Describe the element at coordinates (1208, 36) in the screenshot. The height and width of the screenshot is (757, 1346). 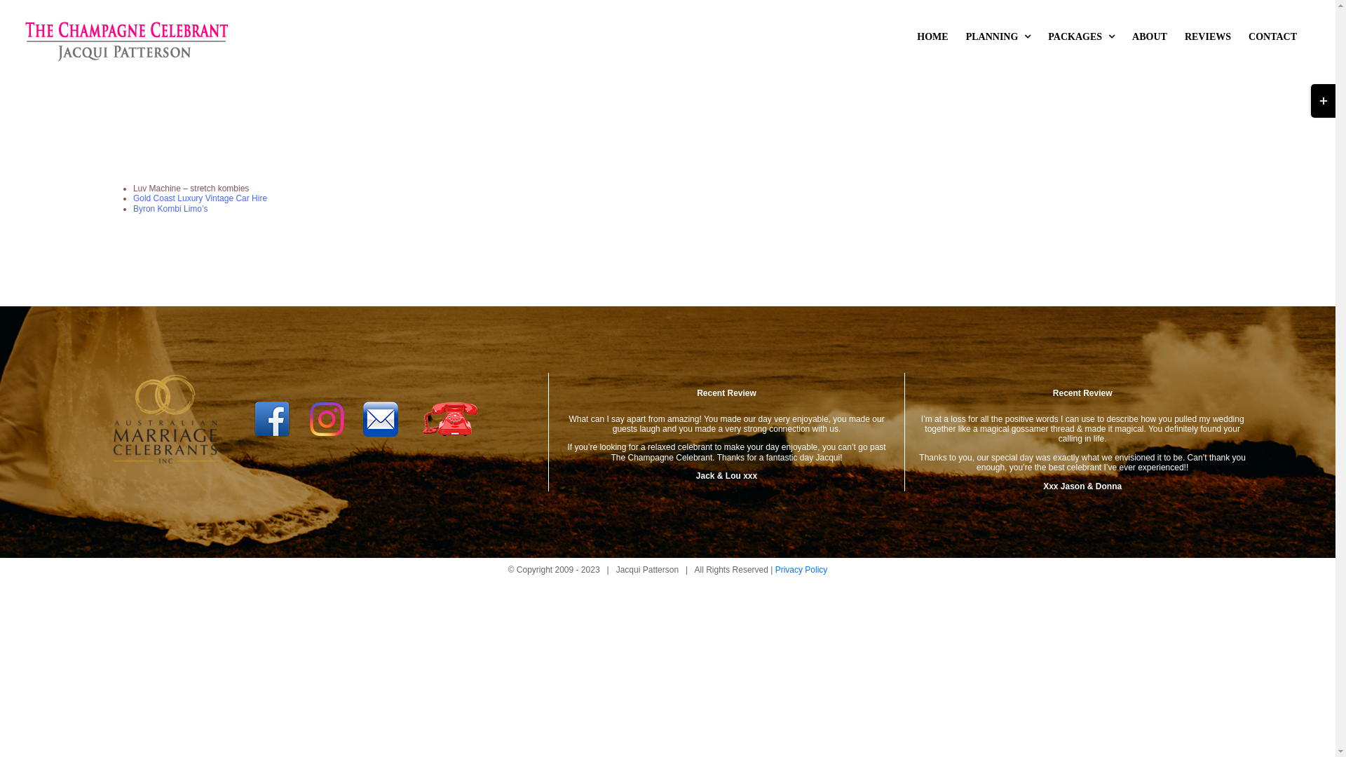
I see `REVIEWS` at that location.